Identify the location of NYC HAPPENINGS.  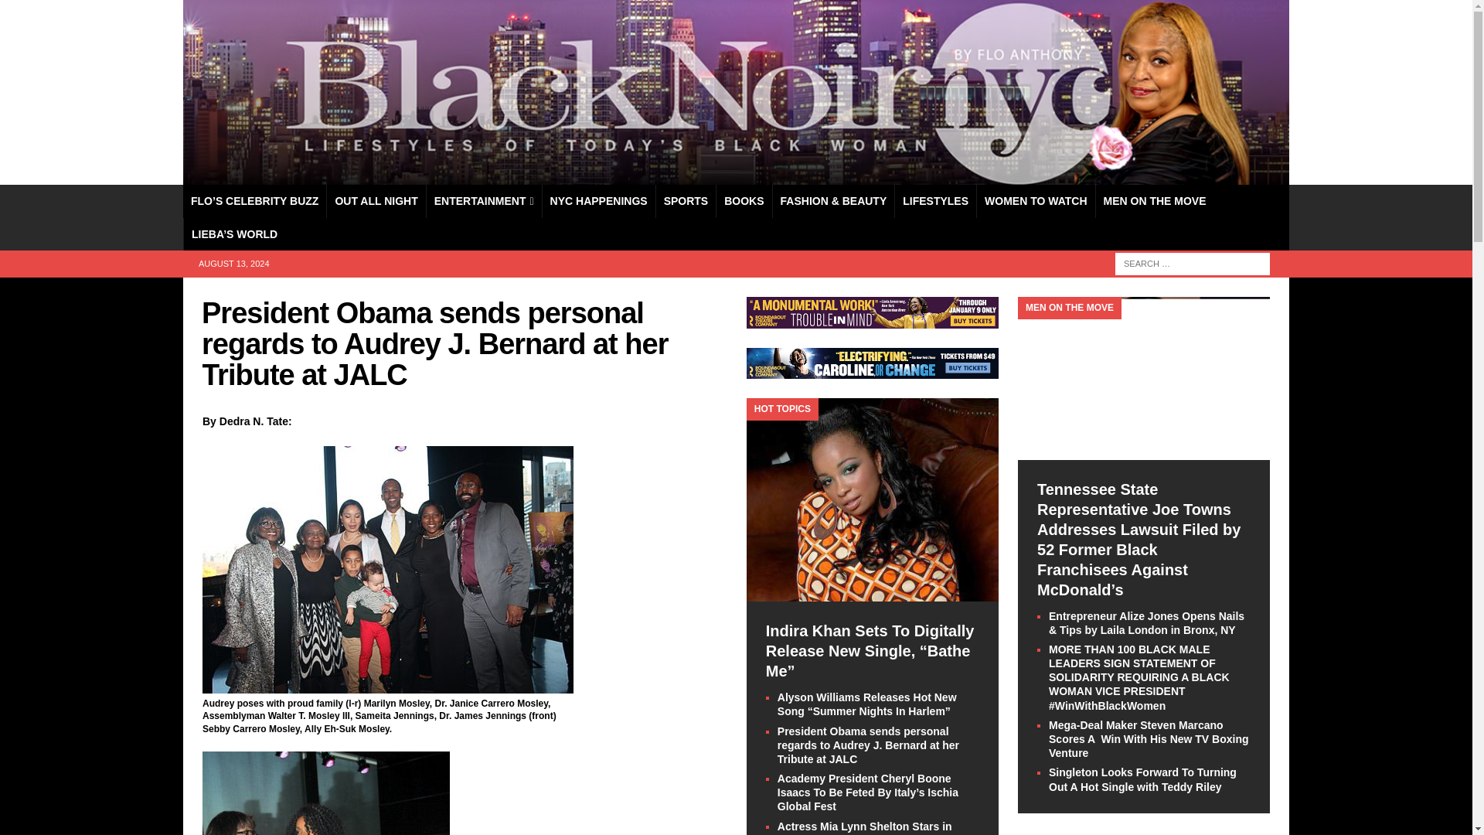
(598, 200).